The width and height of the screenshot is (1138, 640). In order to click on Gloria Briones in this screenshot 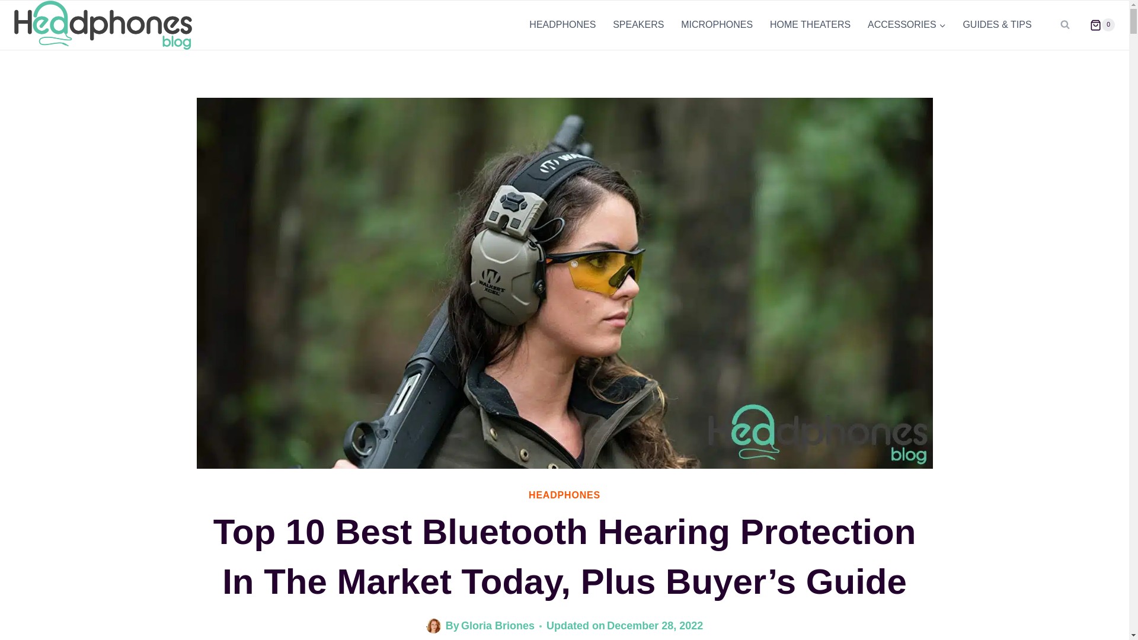, I will do `click(498, 626)`.